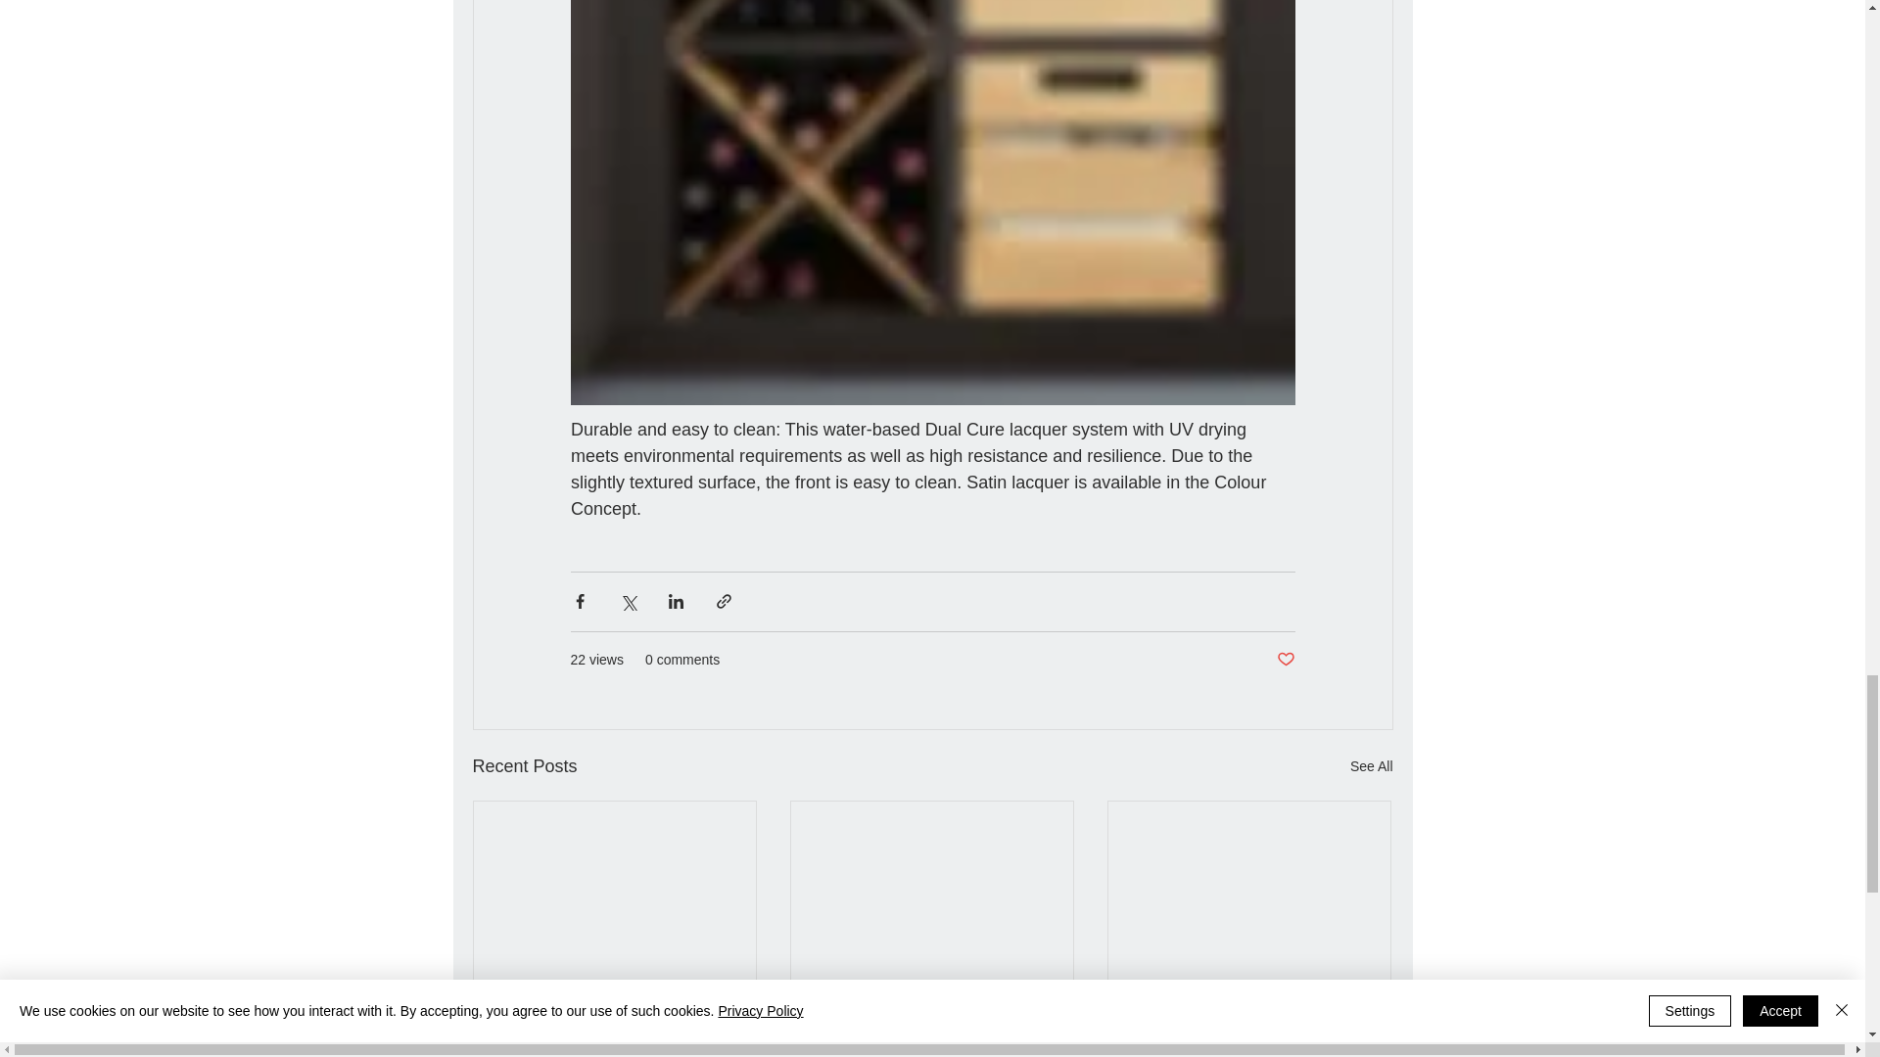 This screenshot has width=1880, height=1057. What do you see at coordinates (1248, 1003) in the screenshot?
I see `The Pros and Cons of a Wetroom Bathroom` at bounding box center [1248, 1003].